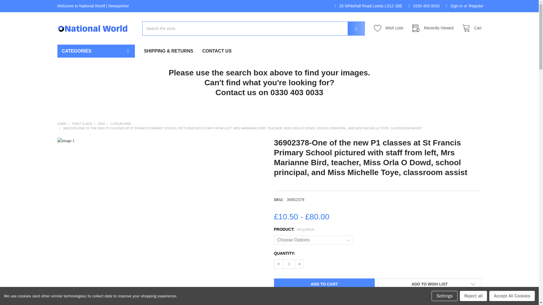 The width and height of the screenshot is (543, 305). I want to click on Recently Viewed, so click(434, 28).